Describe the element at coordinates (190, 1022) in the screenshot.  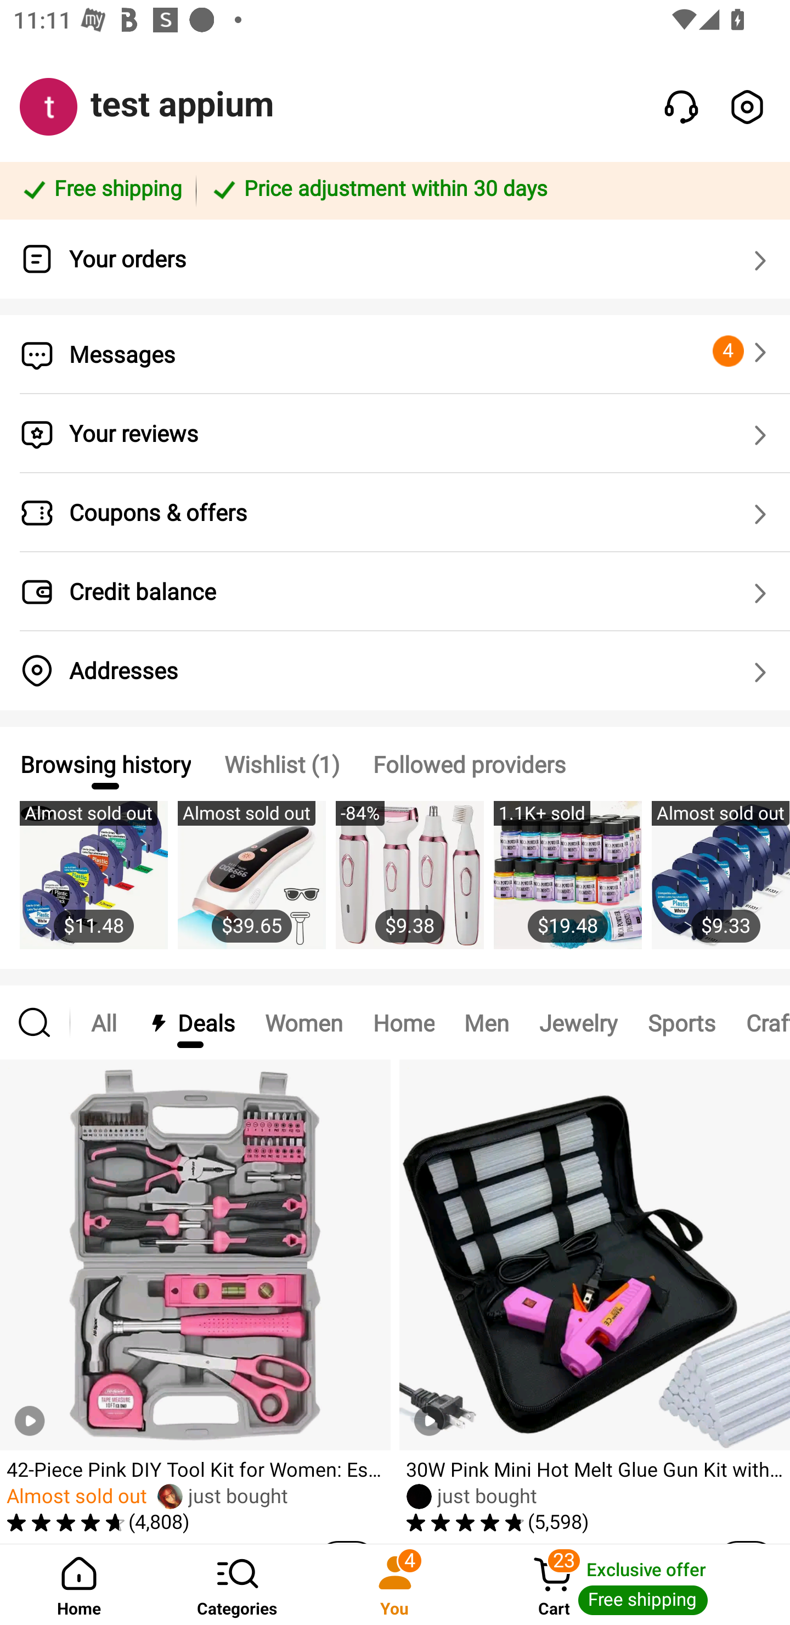
I see `Deals Deals Deals` at that location.